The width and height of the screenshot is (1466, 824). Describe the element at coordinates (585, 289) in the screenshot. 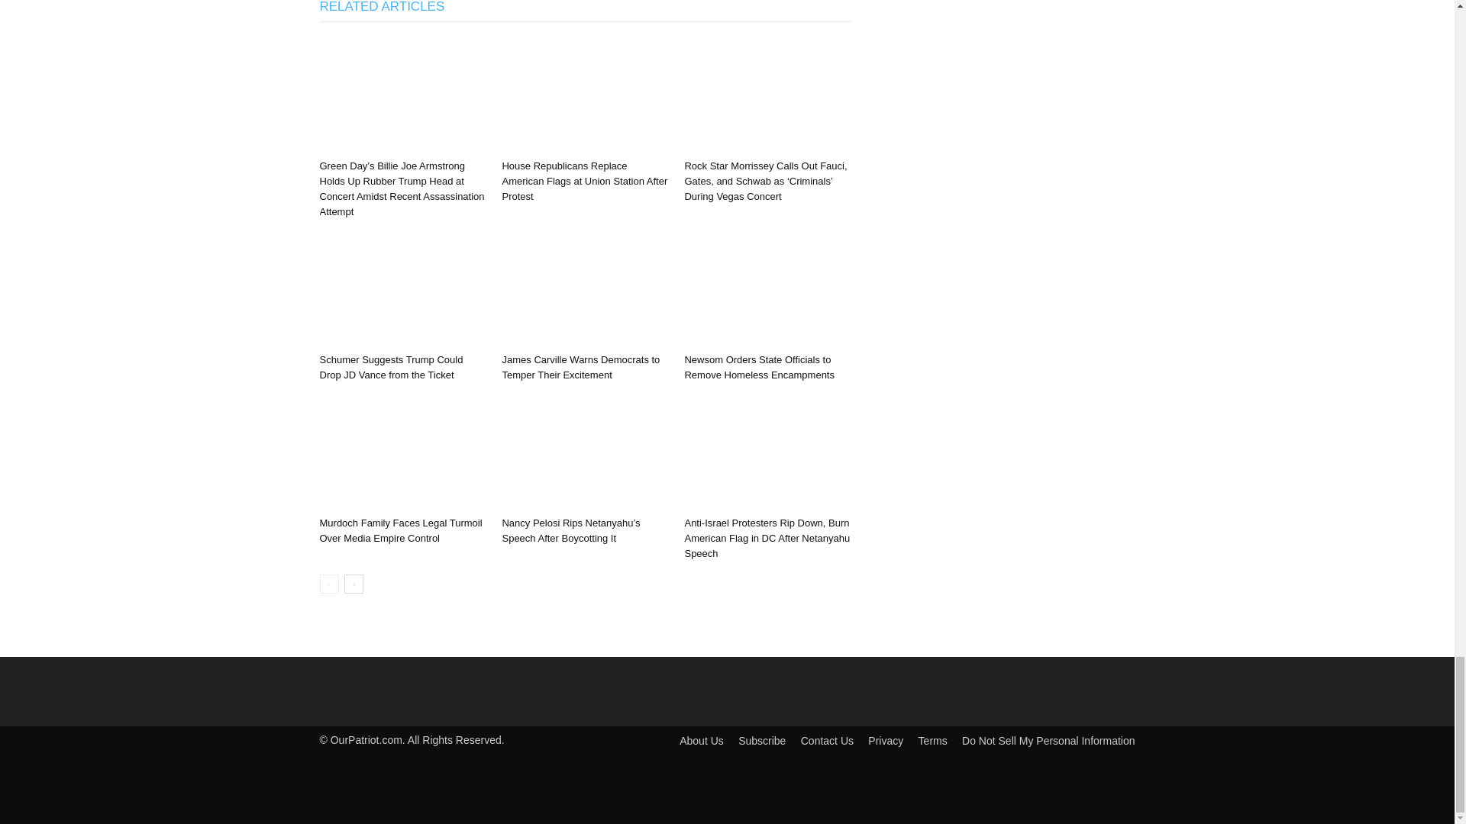

I see `James Carville Warns Democrats to Temper Their Excitement` at that location.